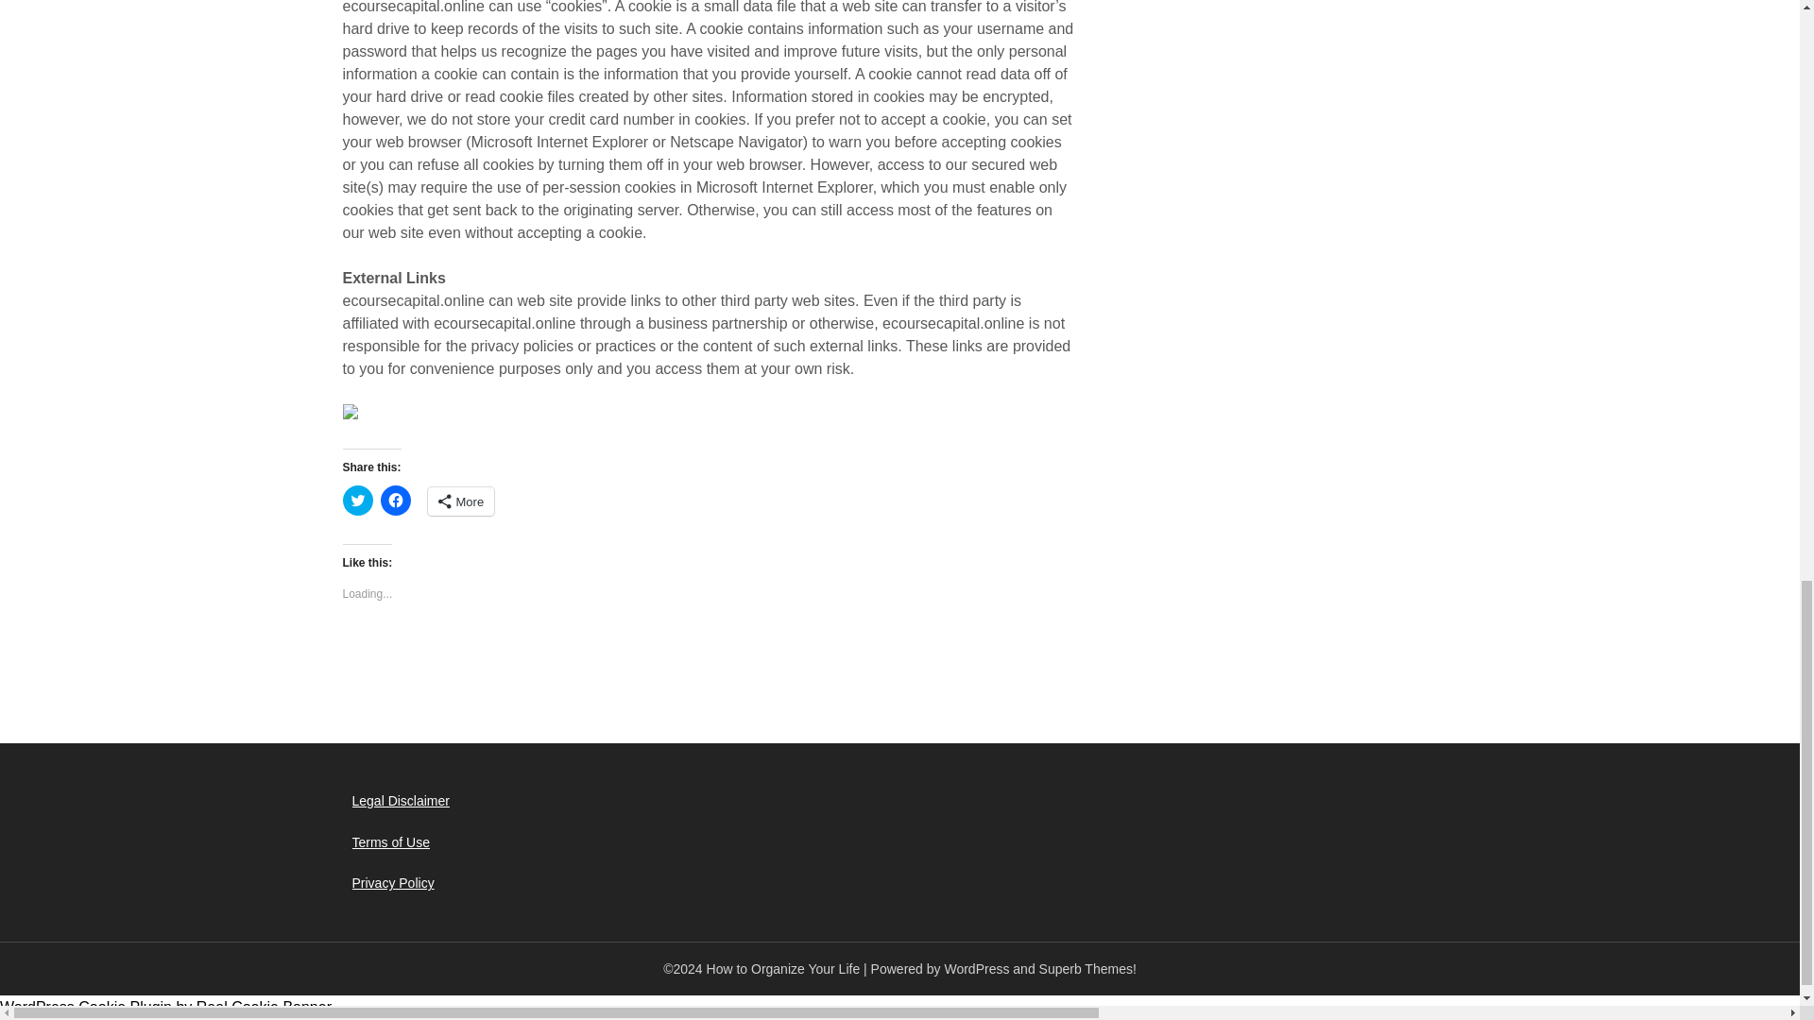  I want to click on Click to share on Facebook, so click(394, 501).